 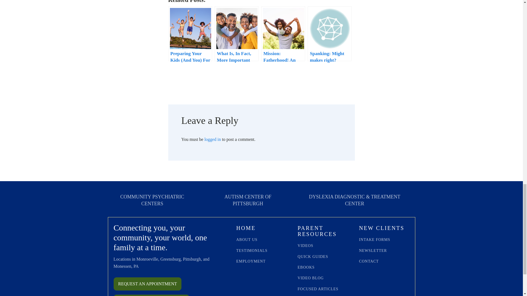 I want to click on REQUEST AN APPOINTMENT, so click(x=148, y=284).